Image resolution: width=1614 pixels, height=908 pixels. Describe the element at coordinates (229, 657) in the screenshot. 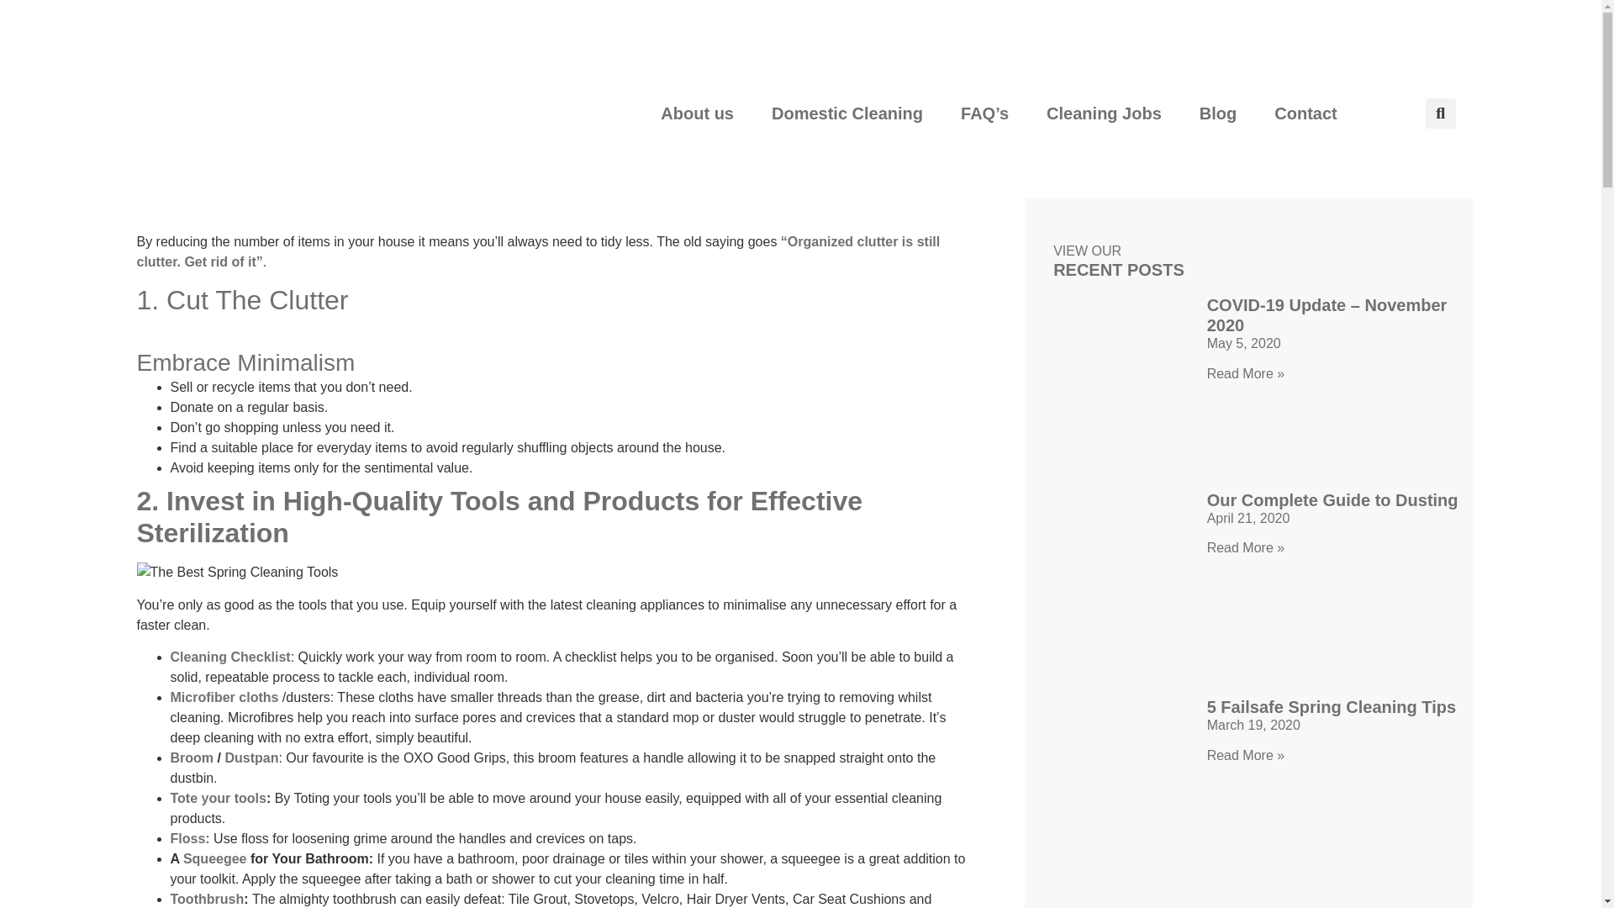

I see `Cleaning Checklist` at that location.